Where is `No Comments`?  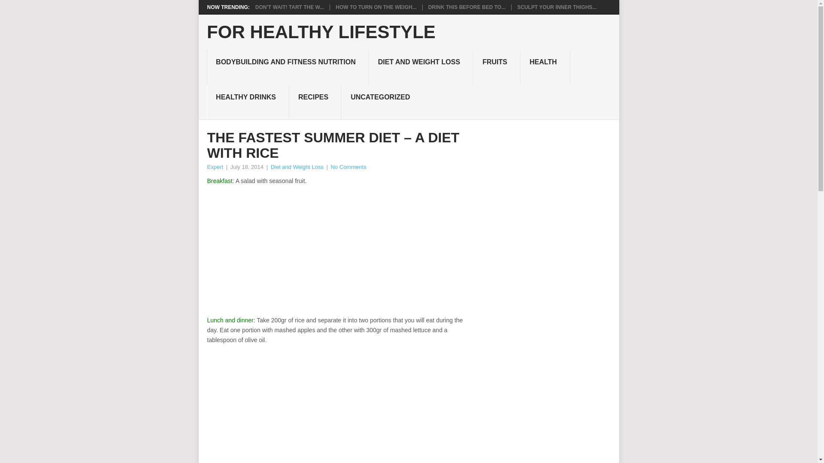 No Comments is located at coordinates (348, 167).